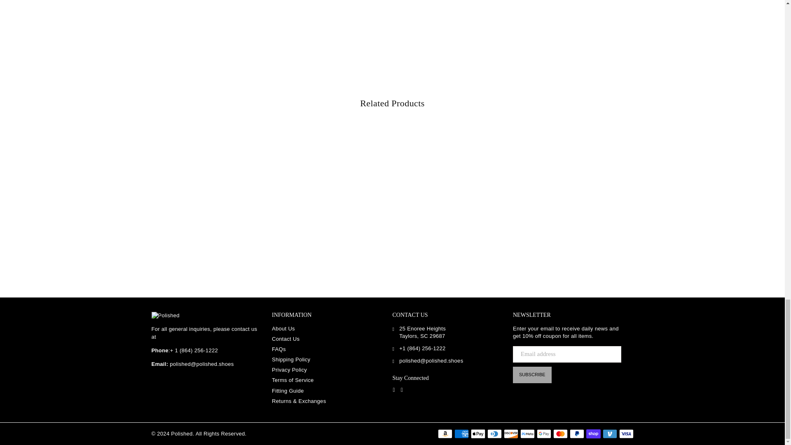  What do you see at coordinates (477, 433) in the screenshot?
I see `Apple Pay` at bounding box center [477, 433].